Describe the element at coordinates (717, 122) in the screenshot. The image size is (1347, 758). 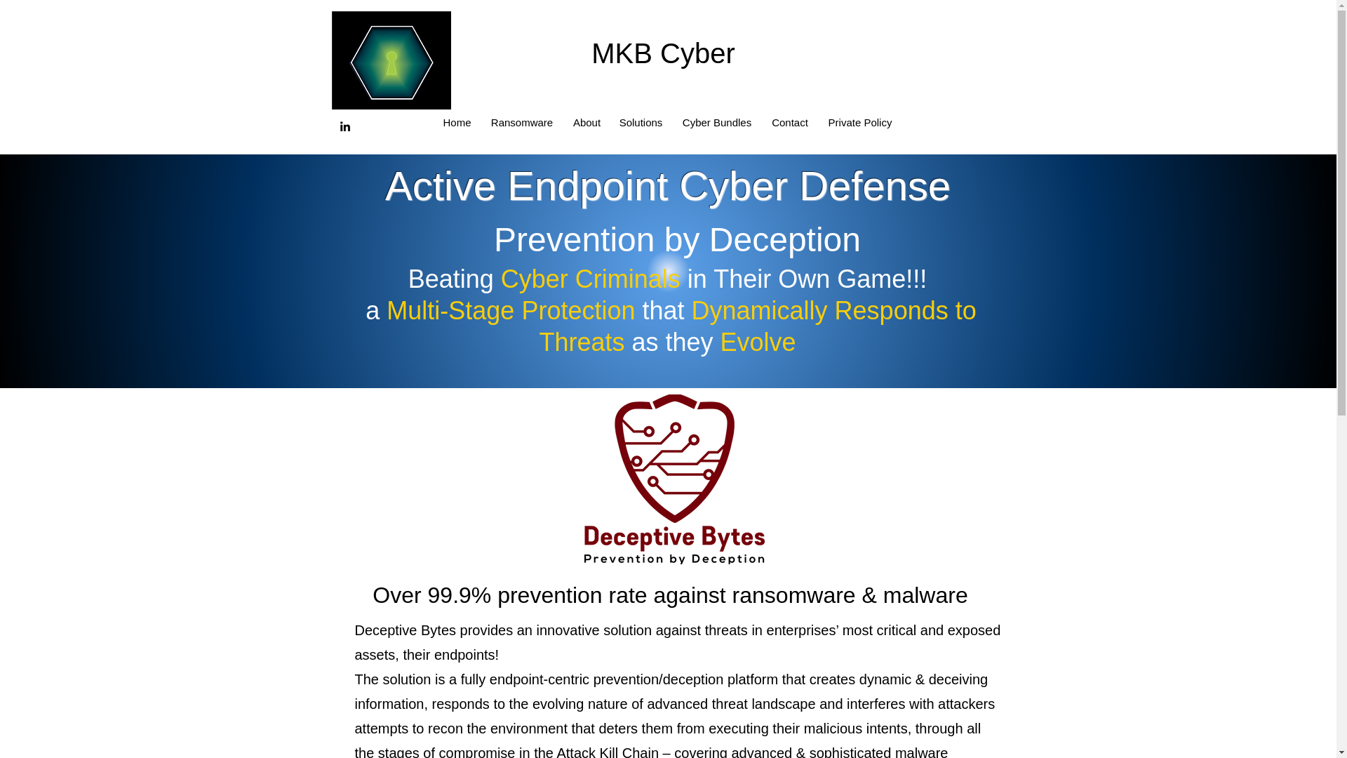
I see `Cyber Bundles` at that location.